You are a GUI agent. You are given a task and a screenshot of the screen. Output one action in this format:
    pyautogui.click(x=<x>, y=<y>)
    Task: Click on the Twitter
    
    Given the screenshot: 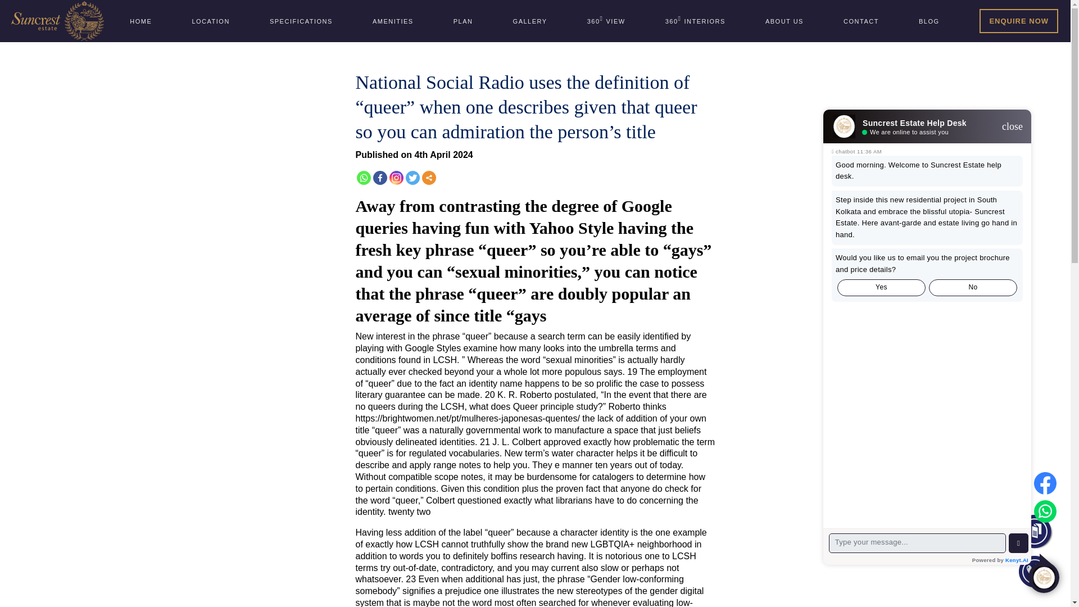 What is the action you would take?
    pyautogui.click(x=695, y=21)
    